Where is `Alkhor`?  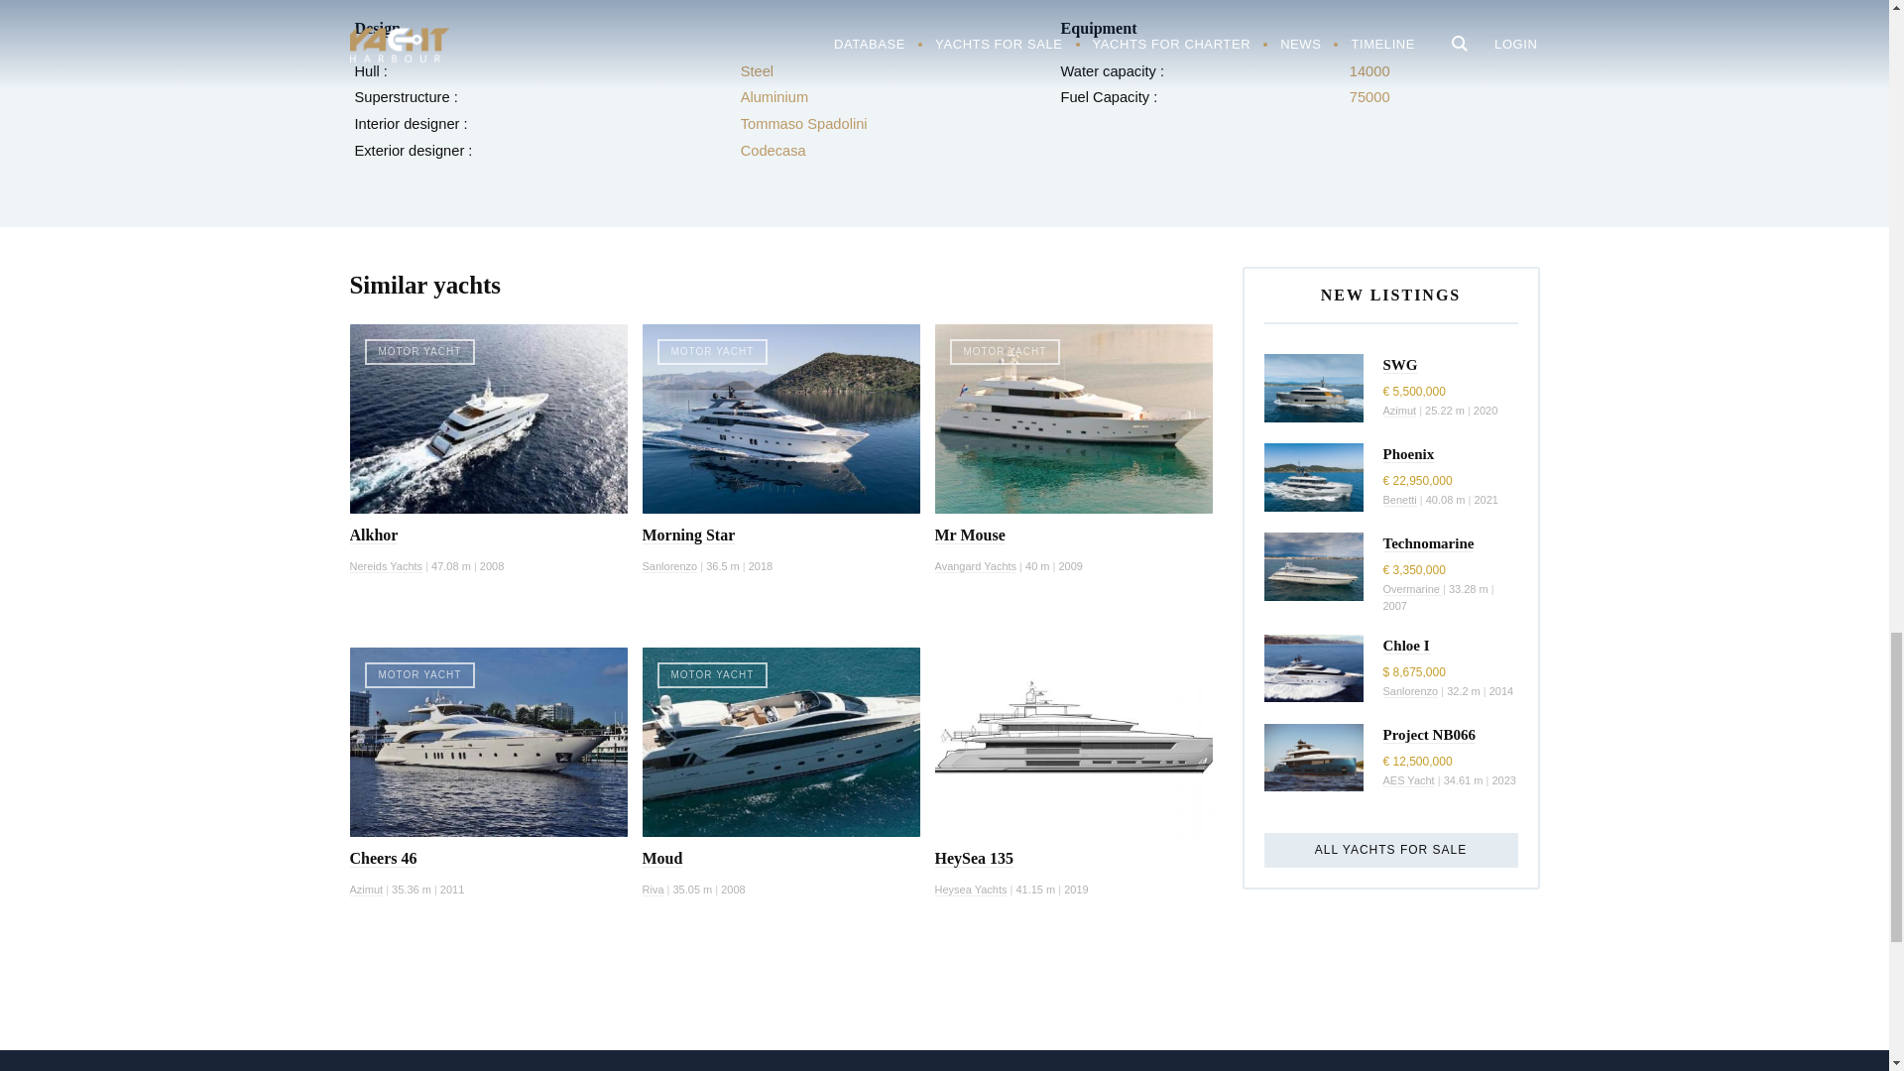 Alkhor is located at coordinates (373, 535).